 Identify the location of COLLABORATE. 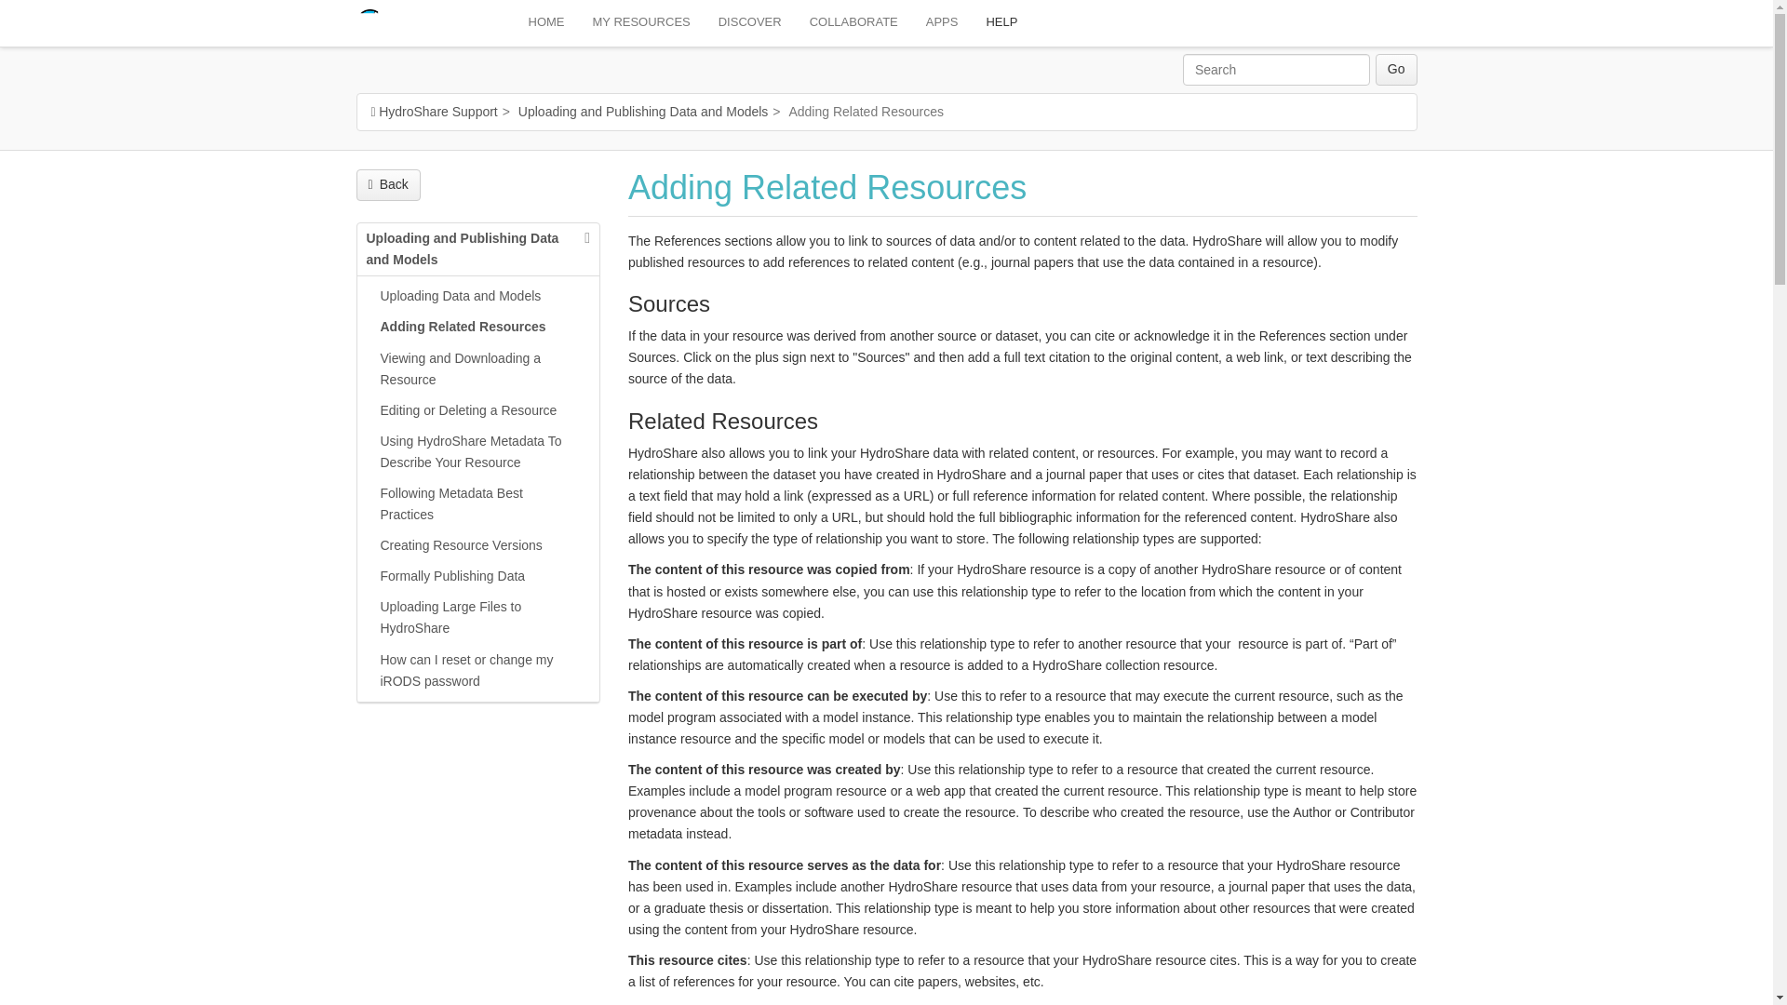
(853, 22).